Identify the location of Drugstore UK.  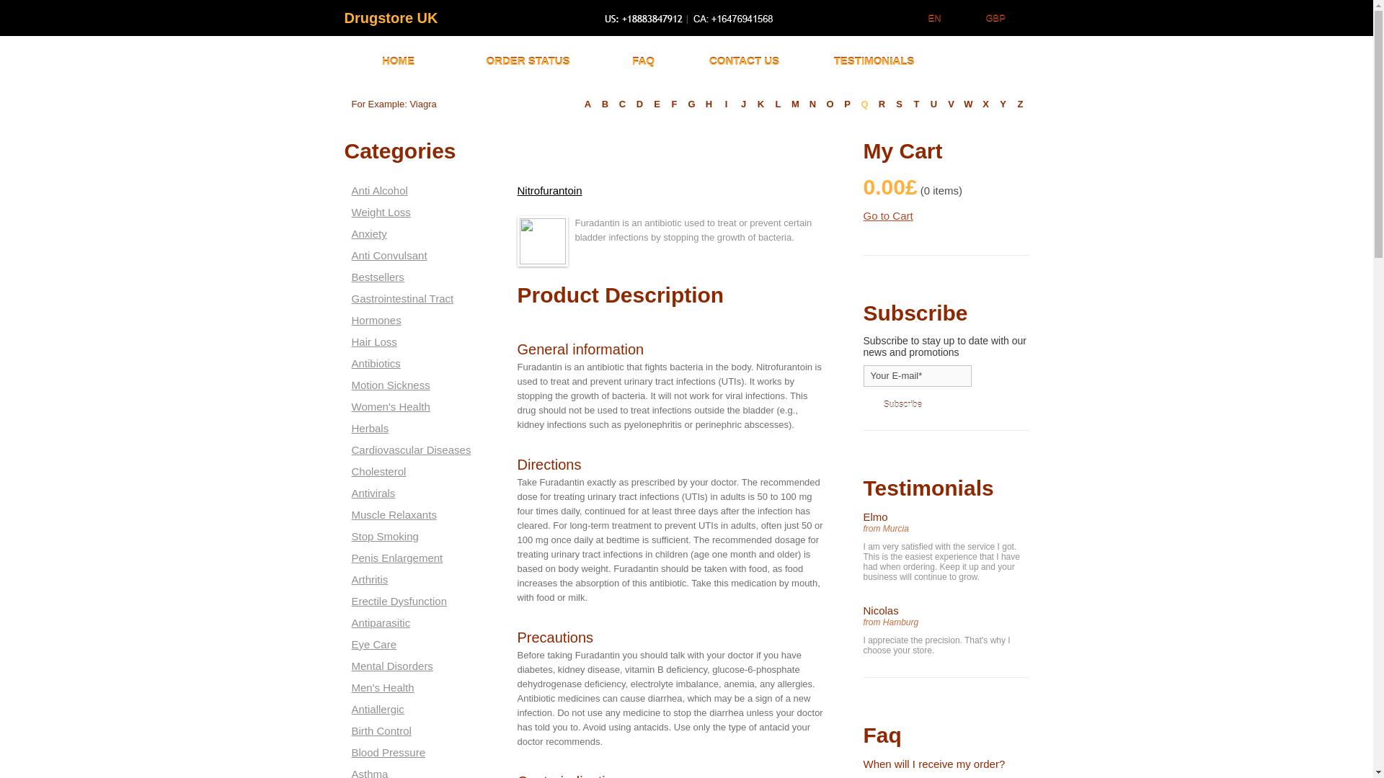
(391, 17).